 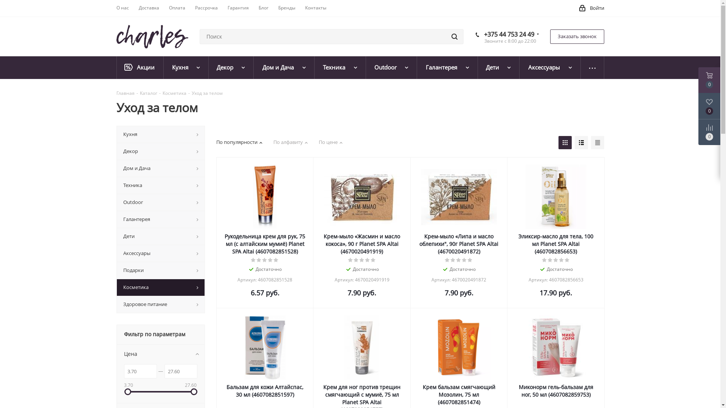 I want to click on 1, so click(x=351, y=260).